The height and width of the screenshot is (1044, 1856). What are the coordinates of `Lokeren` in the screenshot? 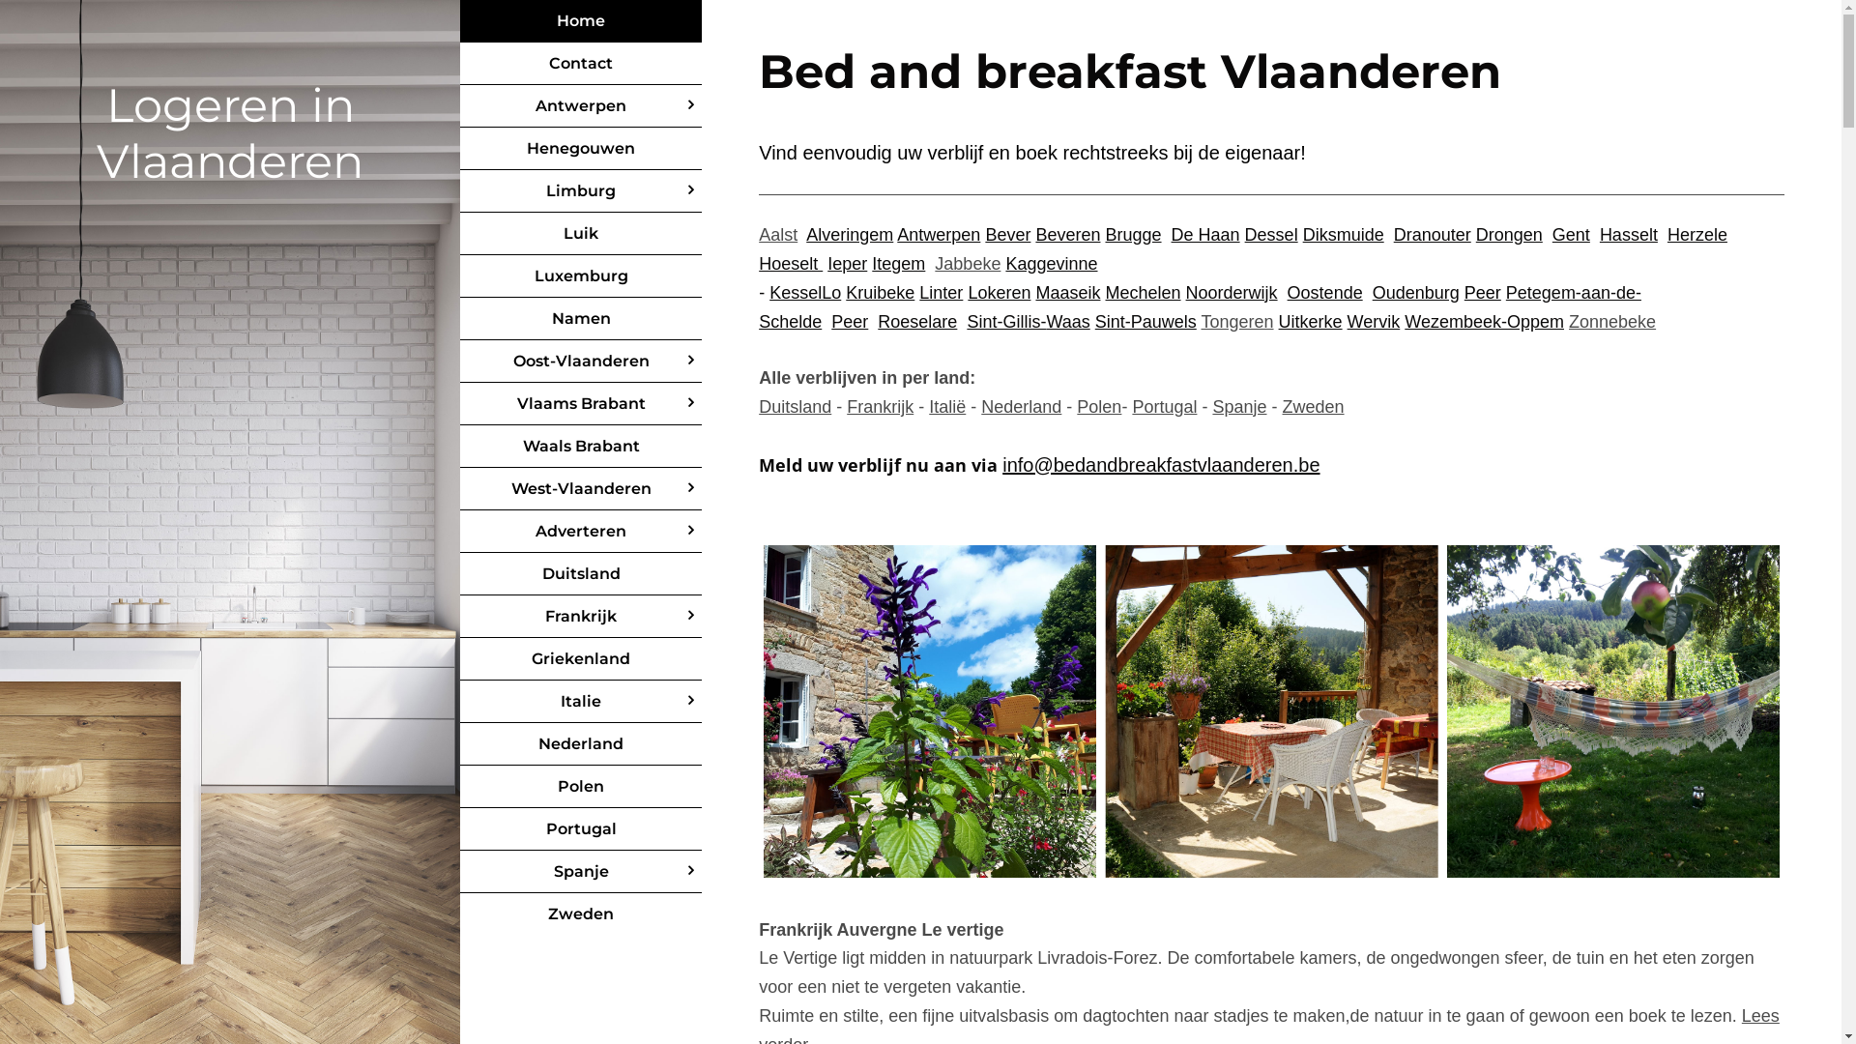 It's located at (1000, 293).